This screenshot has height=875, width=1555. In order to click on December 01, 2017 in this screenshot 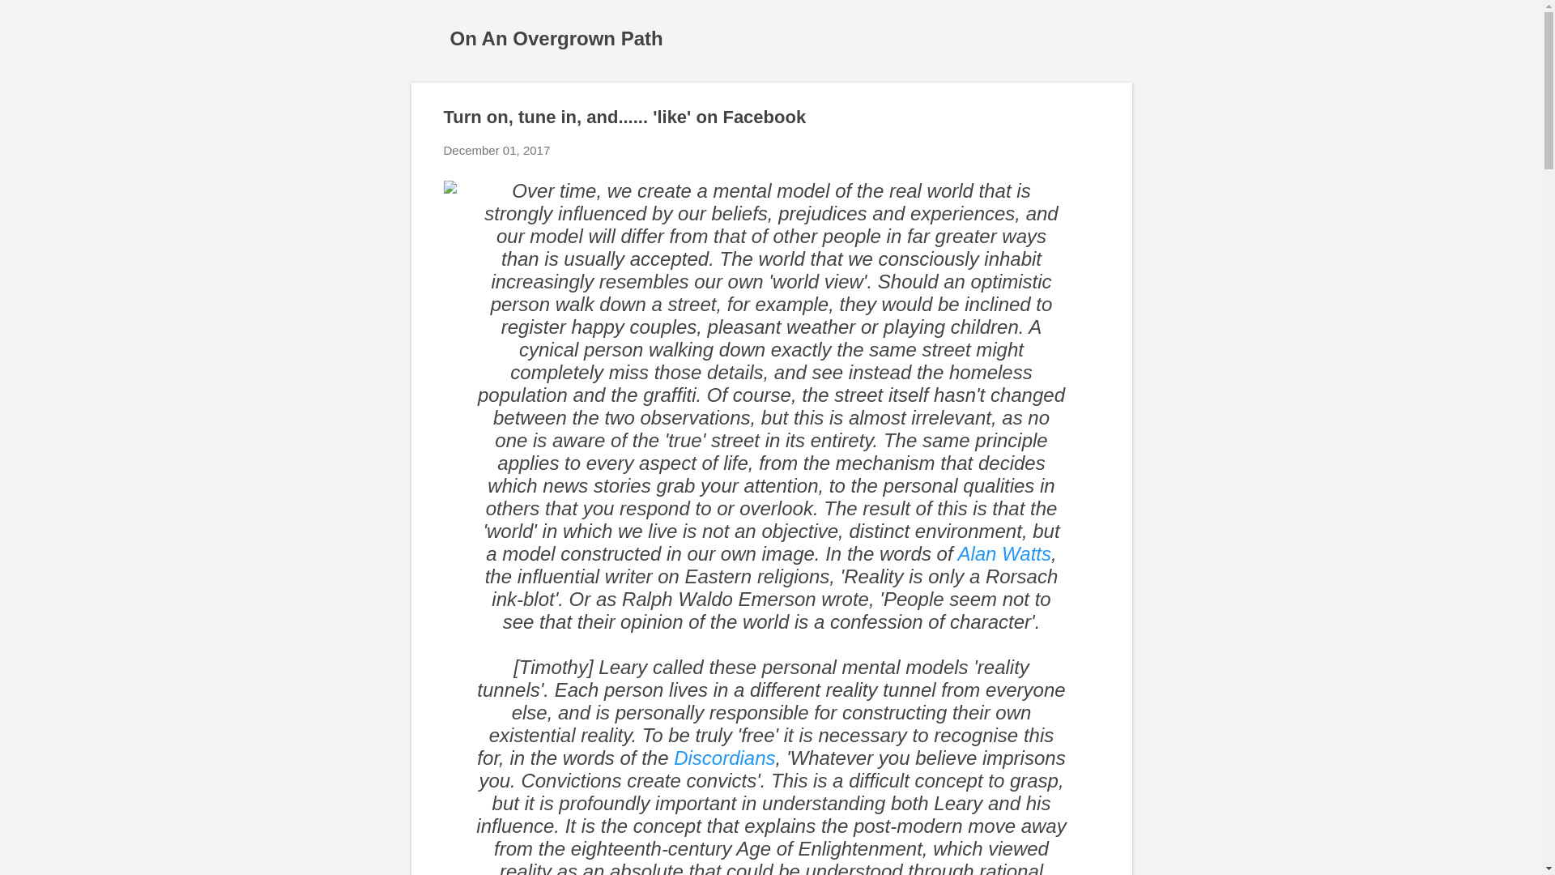, I will do `click(496, 151)`.